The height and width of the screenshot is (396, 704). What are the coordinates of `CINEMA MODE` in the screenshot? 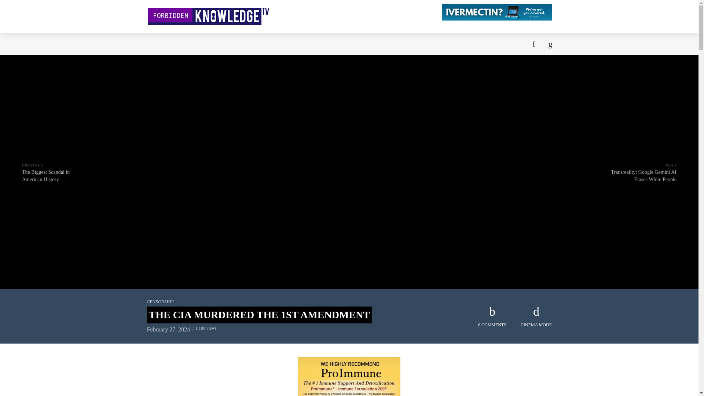 It's located at (536, 317).